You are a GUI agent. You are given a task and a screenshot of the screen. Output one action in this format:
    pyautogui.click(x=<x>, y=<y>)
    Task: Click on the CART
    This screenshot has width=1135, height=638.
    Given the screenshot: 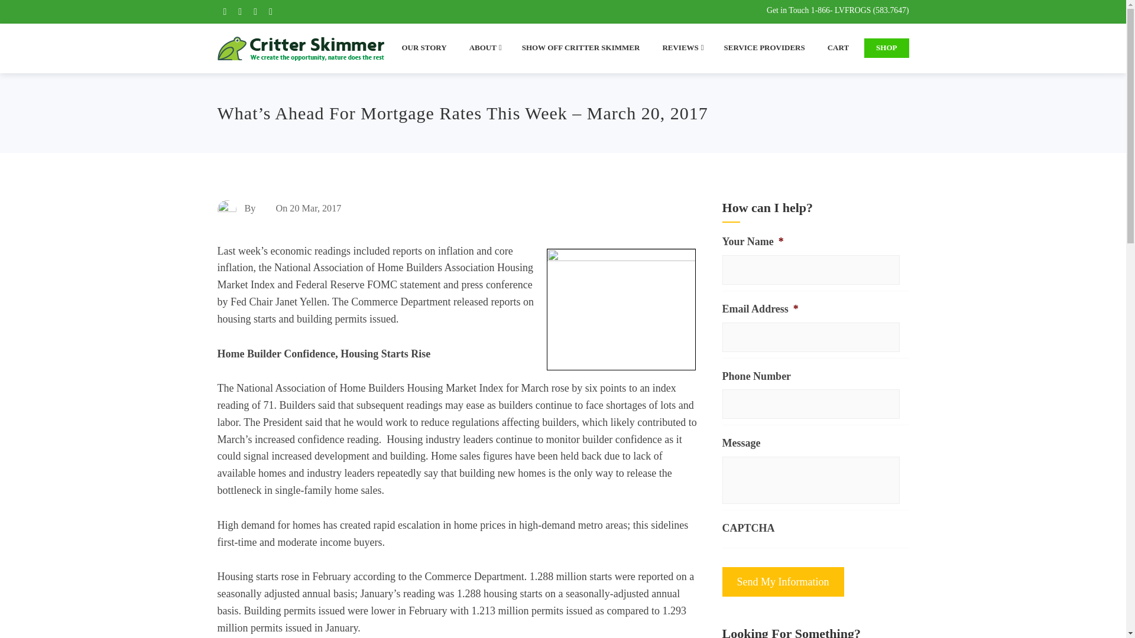 What is the action you would take?
    pyautogui.click(x=838, y=48)
    